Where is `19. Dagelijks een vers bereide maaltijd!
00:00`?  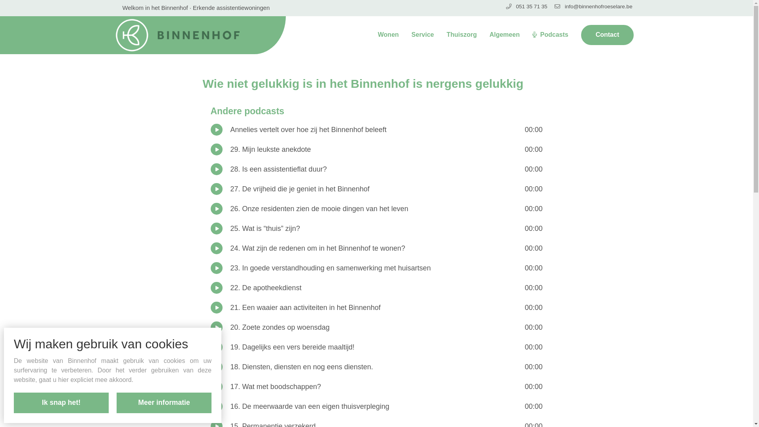 19. Dagelijks een vers bereide maaltijd!
00:00 is located at coordinates (376, 347).